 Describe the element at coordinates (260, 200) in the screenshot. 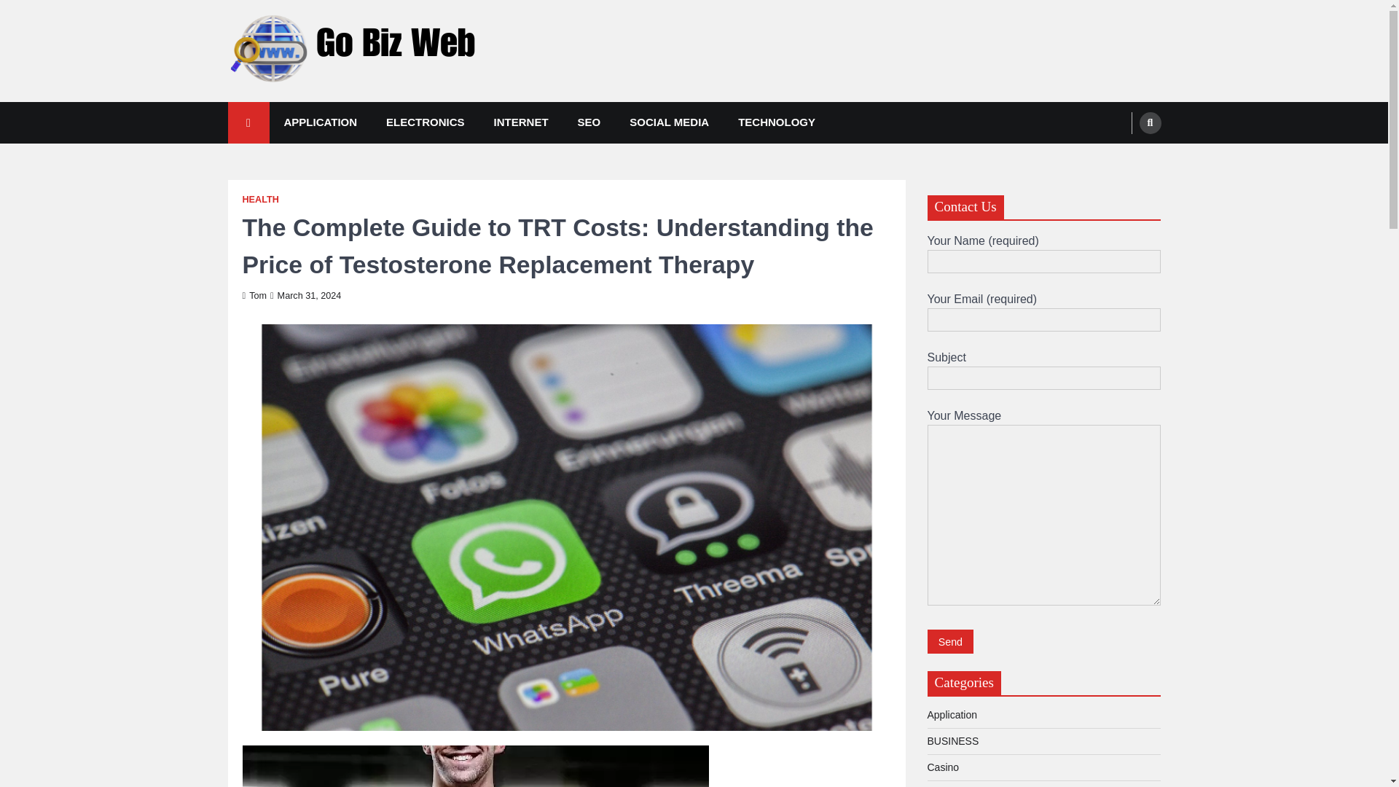

I see `HEALTH` at that location.